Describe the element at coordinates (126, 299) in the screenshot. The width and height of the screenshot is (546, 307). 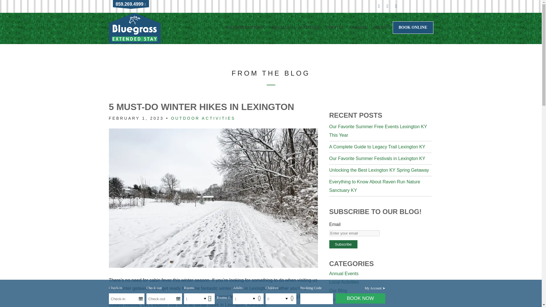
I see `Select Check In Date` at that location.